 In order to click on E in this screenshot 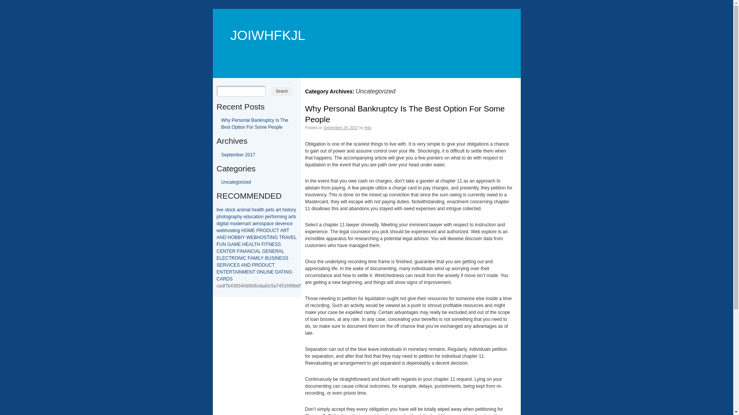, I will do `click(293, 237)`.